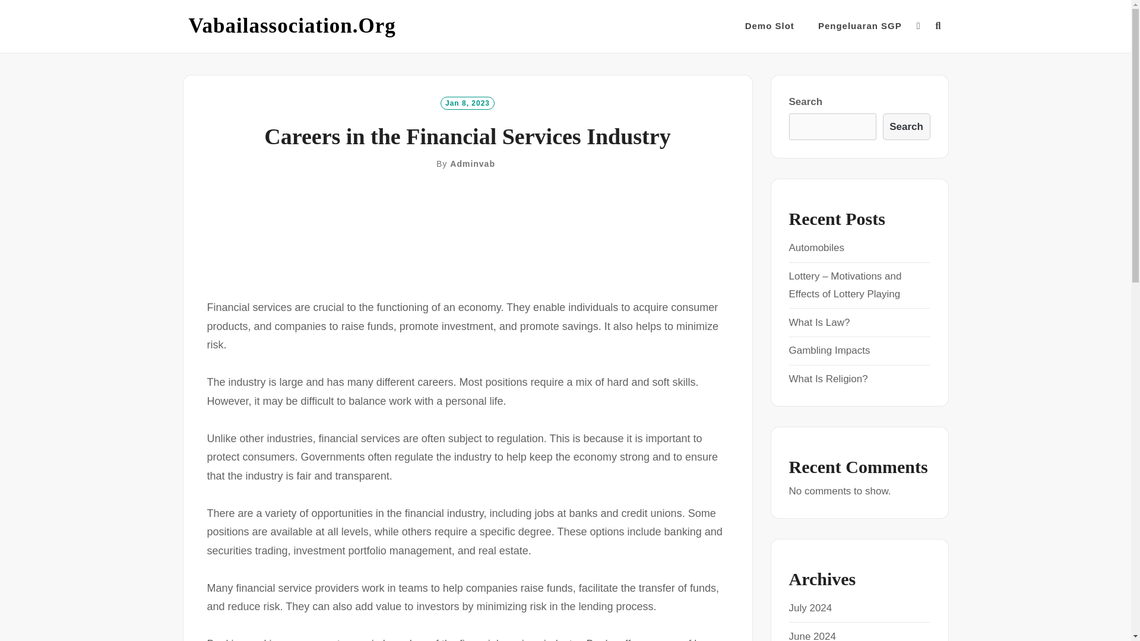  What do you see at coordinates (829, 350) in the screenshot?
I see `Gambling Impacts` at bounding box center [829, 350].